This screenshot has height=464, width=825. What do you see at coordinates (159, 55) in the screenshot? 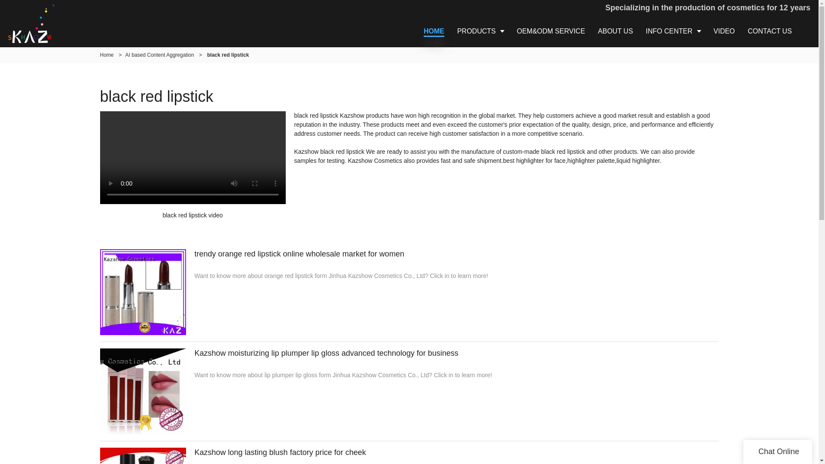
I see `AI based Content Aggregation` at bounding box center [159, 55].